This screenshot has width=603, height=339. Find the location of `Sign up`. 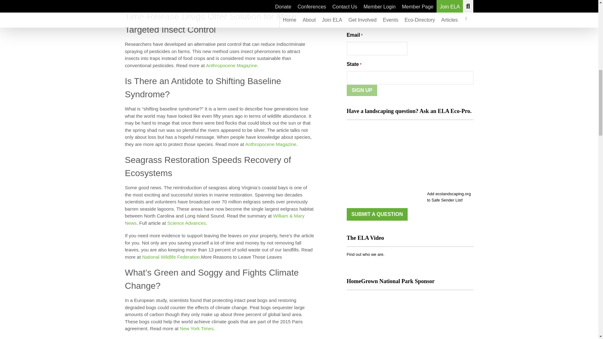

Sign up is located at coordinates (362, 90).